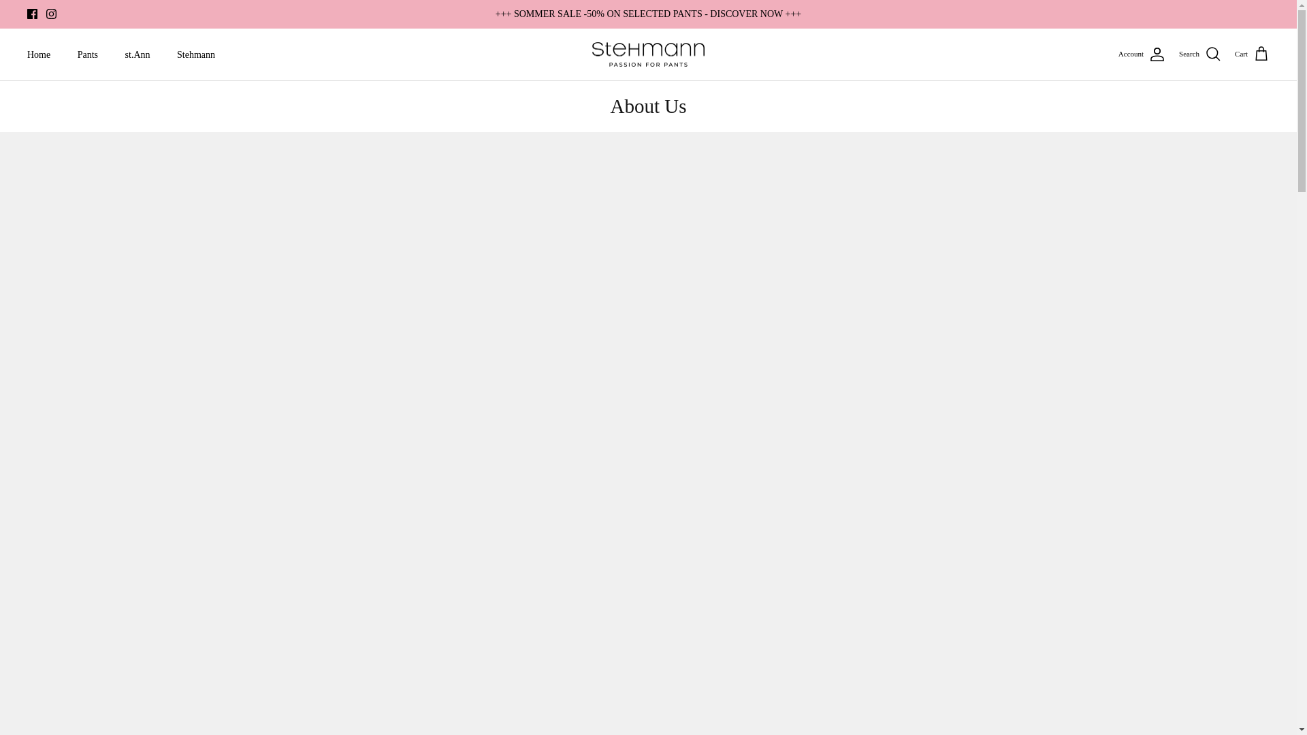 This screenshot has height=735, width=1307. What do you see at coordinates (138, 54) in the screenshot?
I see `st.Ann` at bounding box center [138, 54].